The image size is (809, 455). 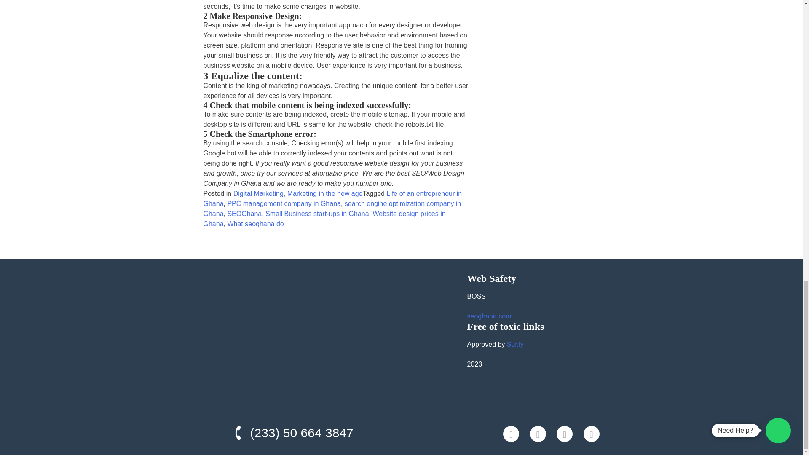 I want to click on PPC management company in Ghana, so click(x=284, y=204).